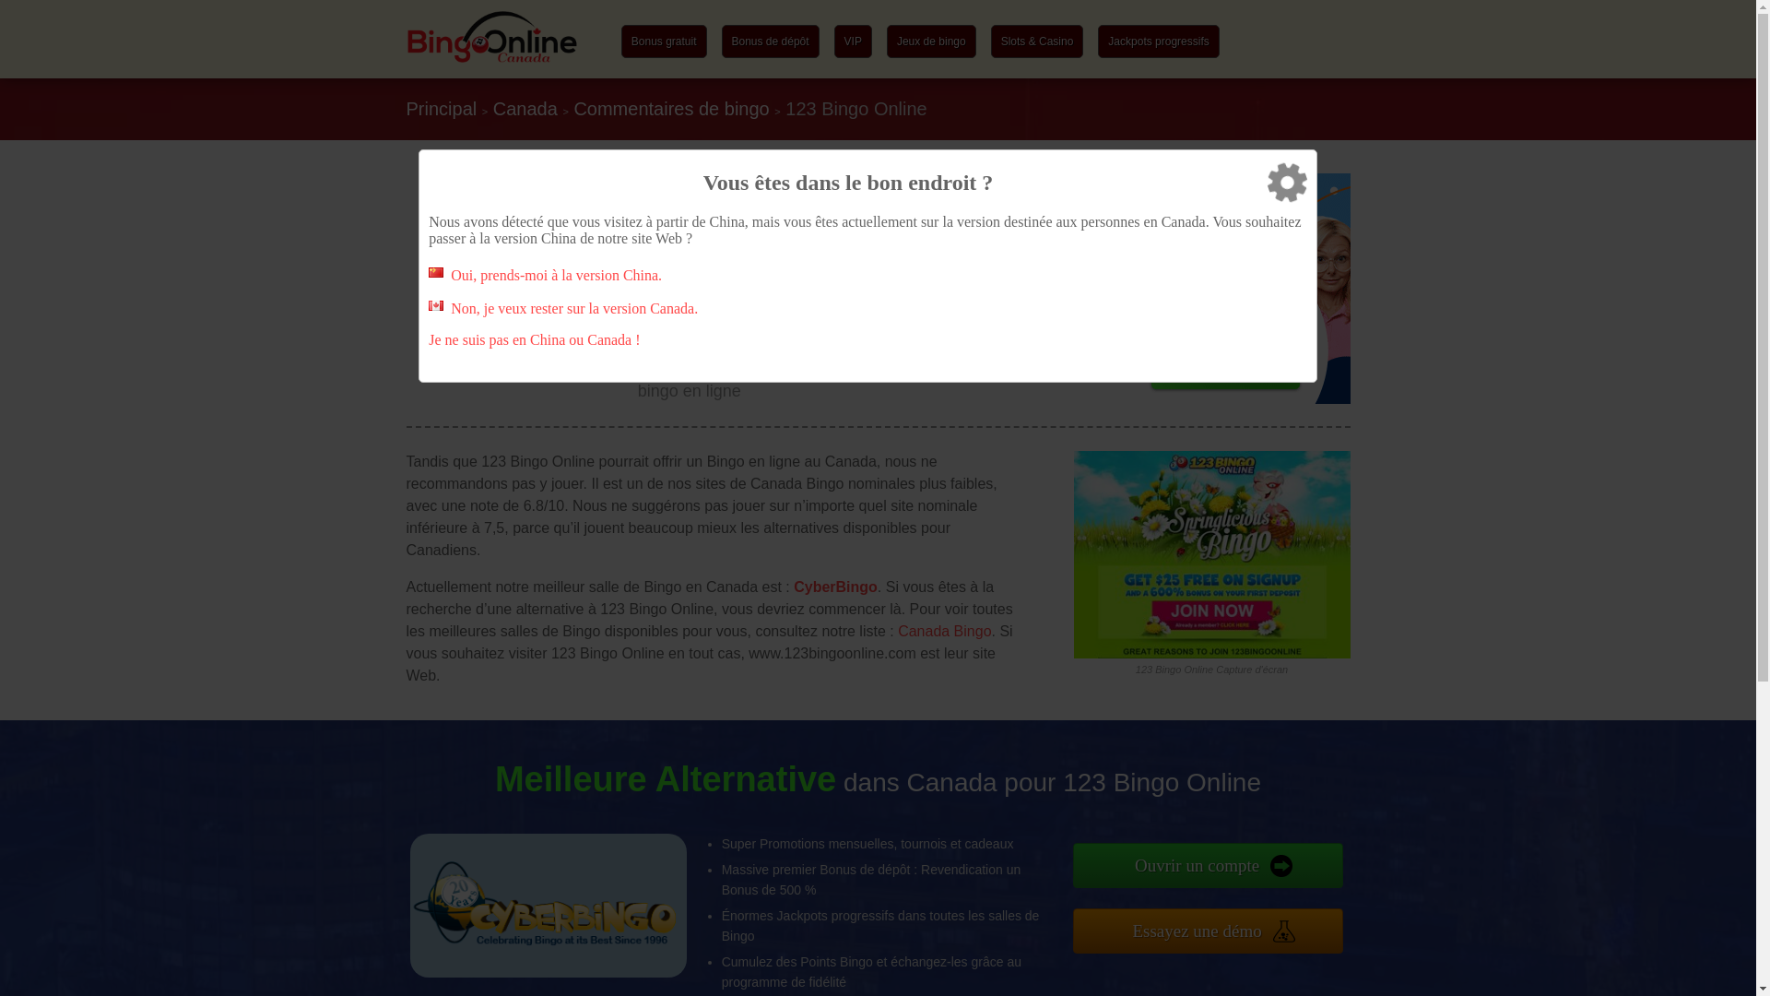 The image size is (1770, 996). I want to click on Je ne suis pas en China ou Canada !, so click(535, 339).